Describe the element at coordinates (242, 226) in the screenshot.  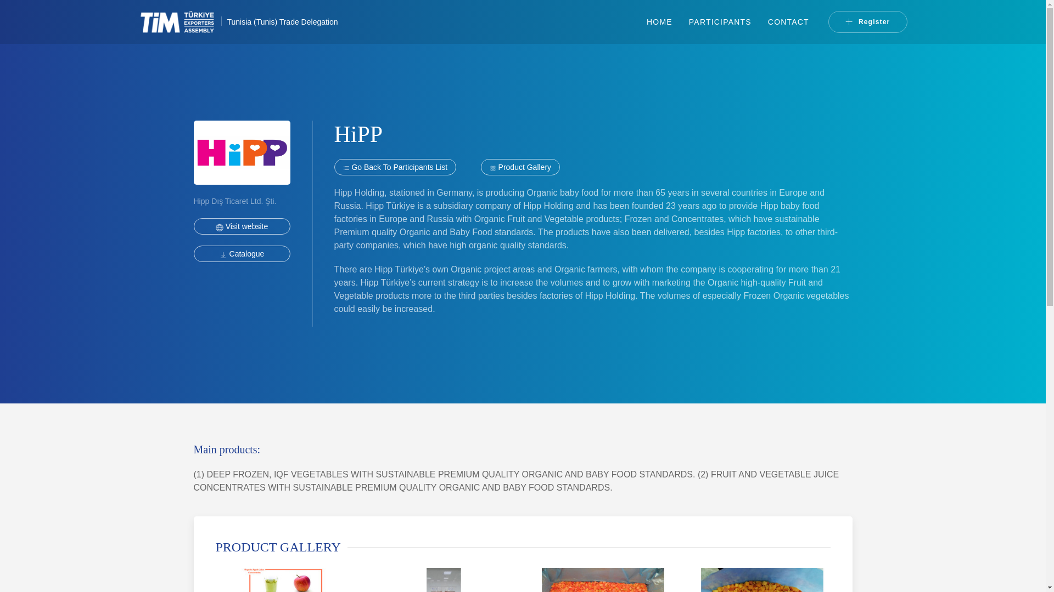
I see `Visit website` at that location.